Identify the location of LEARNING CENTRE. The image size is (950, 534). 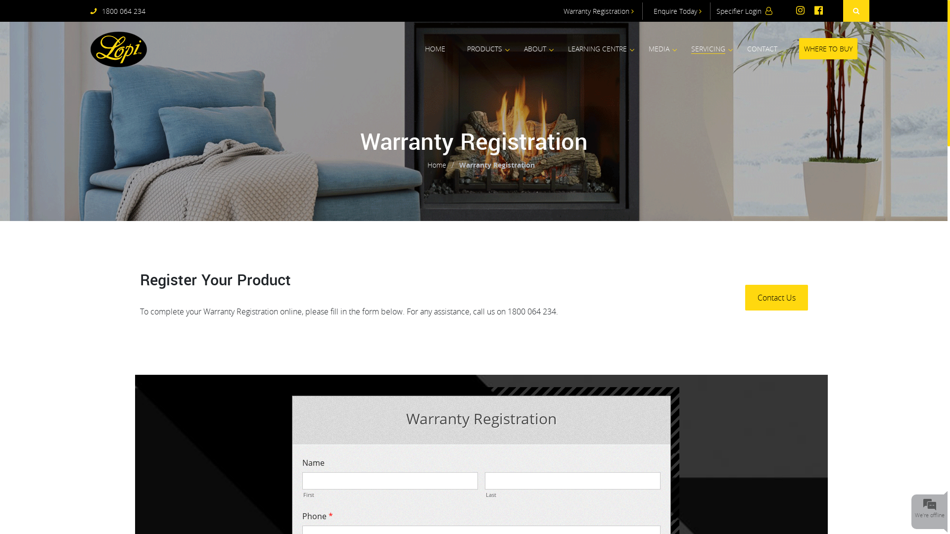
(598, 48).